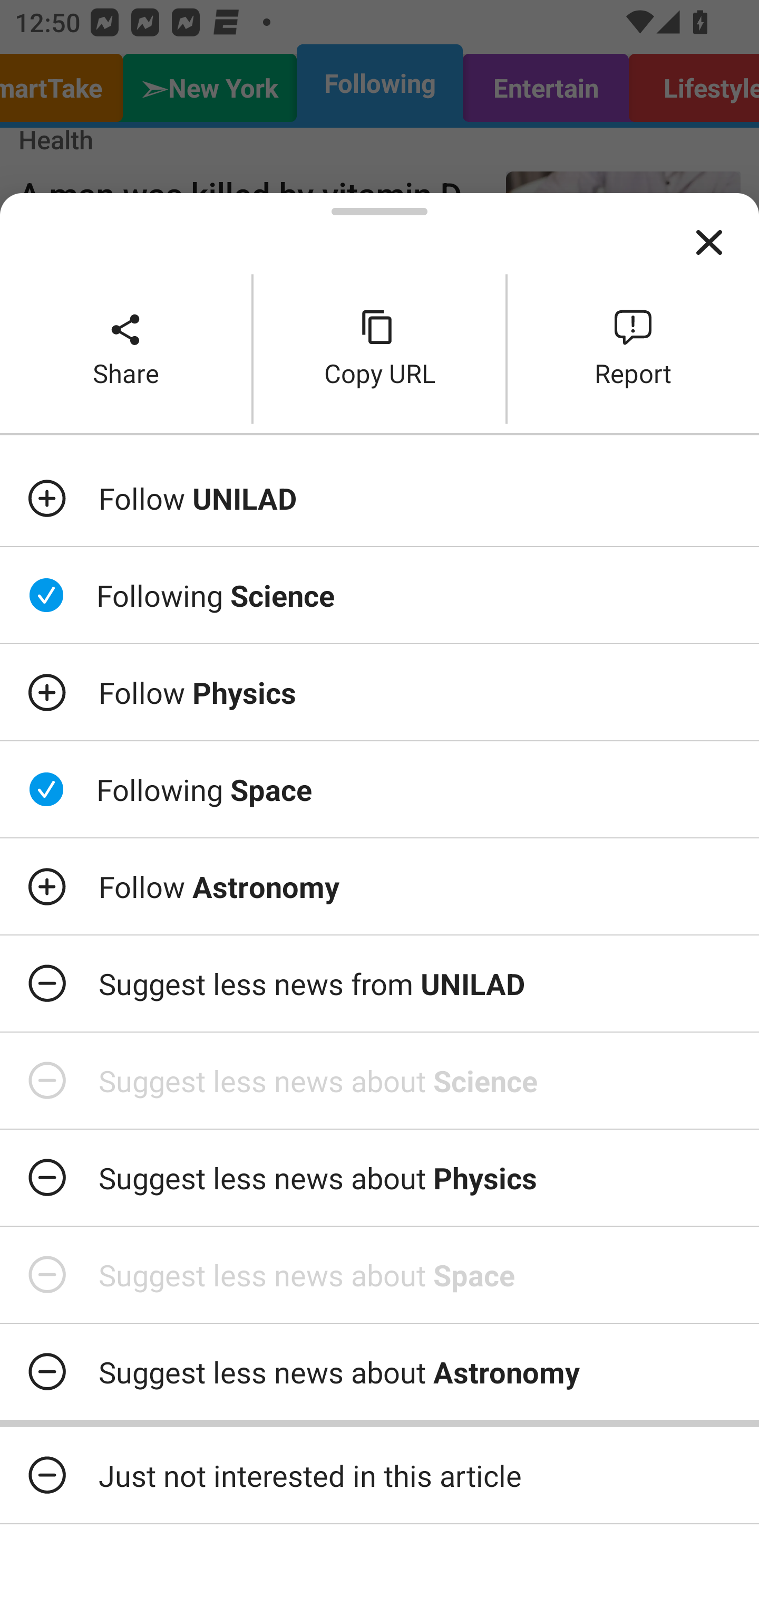  Describe the element at coordinates (379, 1371) in the screenshot. I see `Suggest less news about Astronomy` at that location.